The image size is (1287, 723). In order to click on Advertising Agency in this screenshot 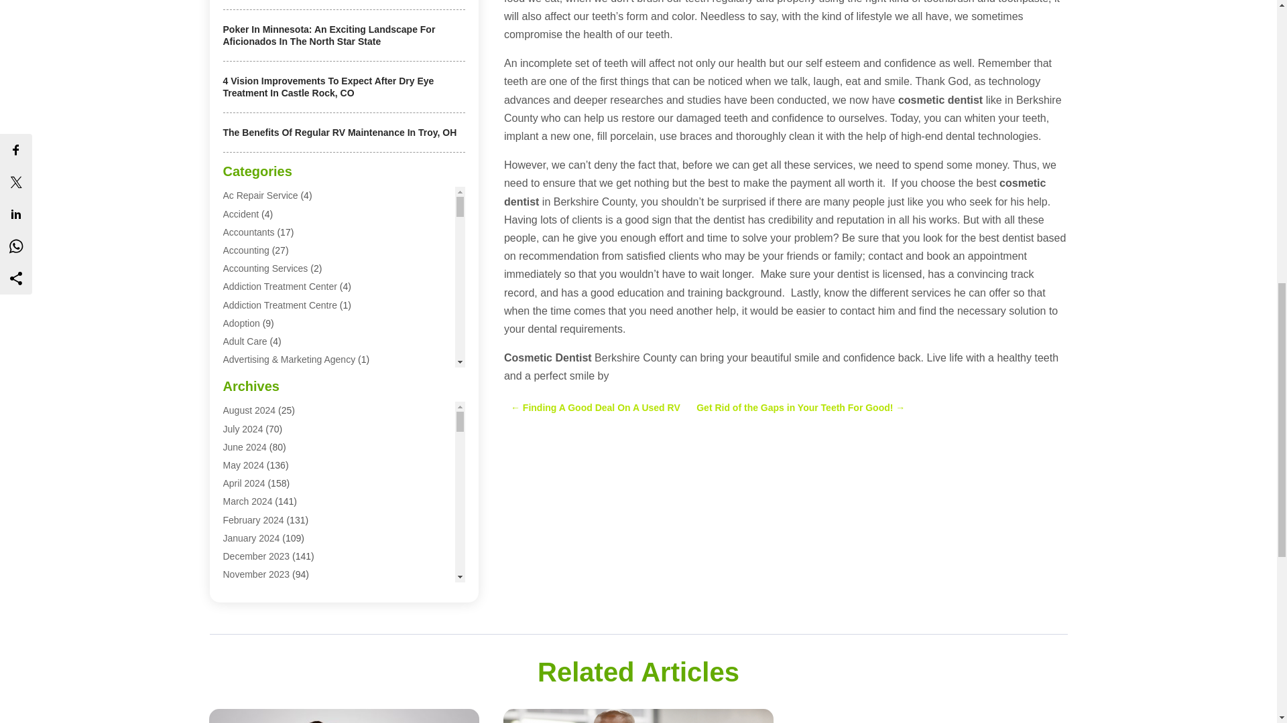, I will do `click(263, 378)`.